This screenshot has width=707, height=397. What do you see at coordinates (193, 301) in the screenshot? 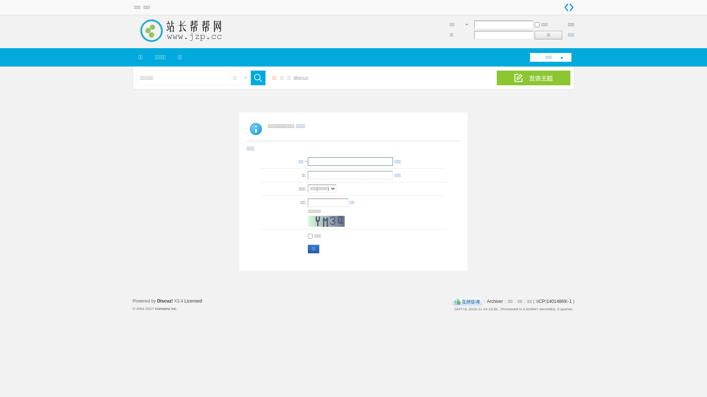
I see `Licensed` at bounding box center [193, 301].